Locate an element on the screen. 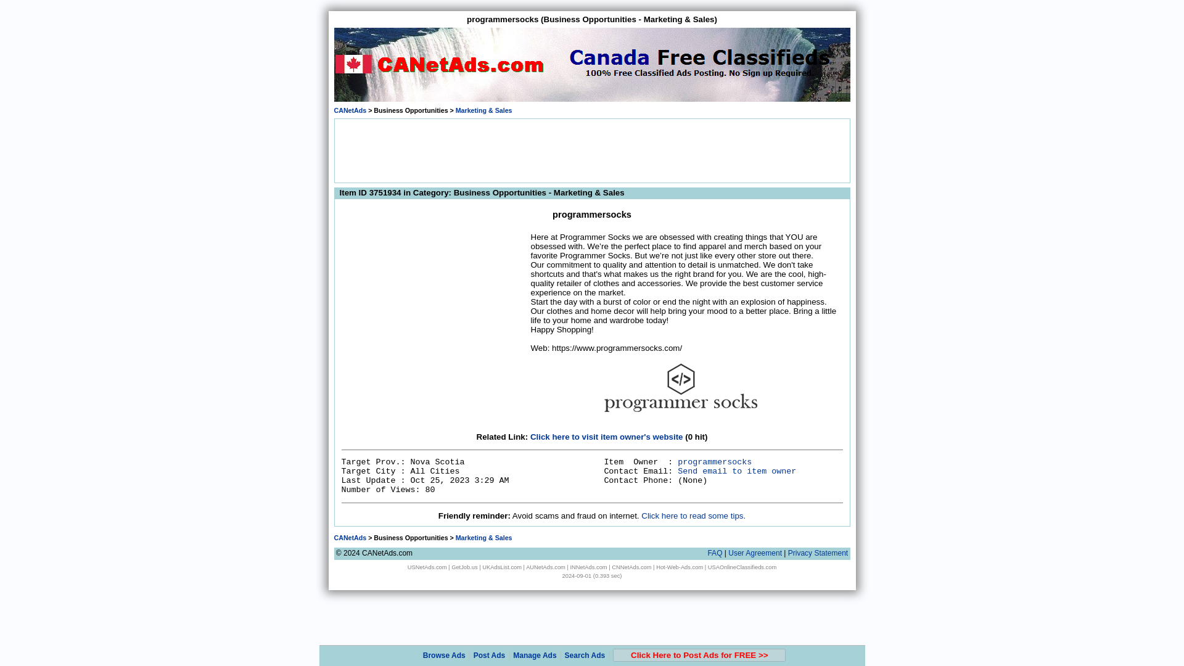  Browse all items posted by this owner is located at coordinates (714, 462).